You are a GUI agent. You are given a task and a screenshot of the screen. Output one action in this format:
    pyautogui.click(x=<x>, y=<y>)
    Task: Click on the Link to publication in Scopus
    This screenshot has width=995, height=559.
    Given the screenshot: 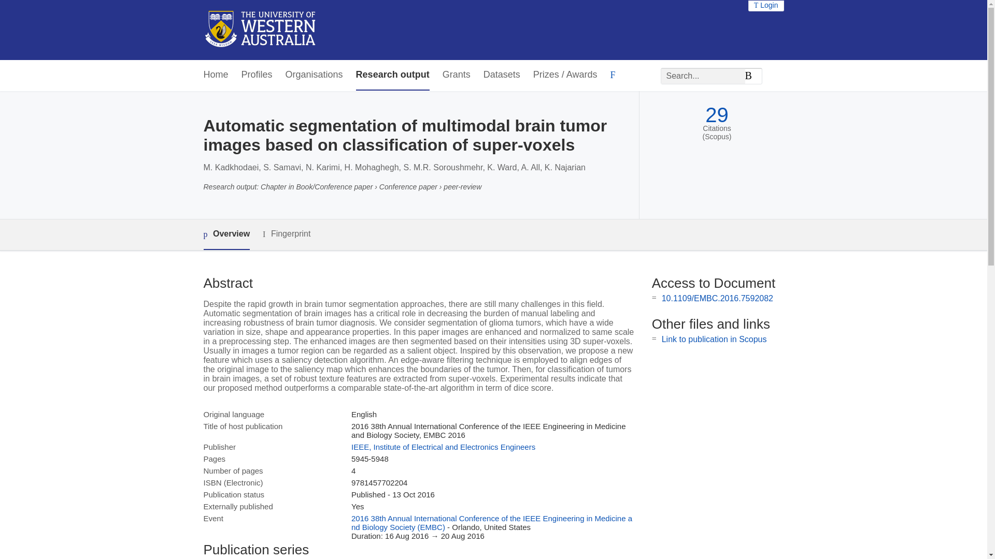 What is the action you would take?
    pyautogui.click(x=714, y=339)
    